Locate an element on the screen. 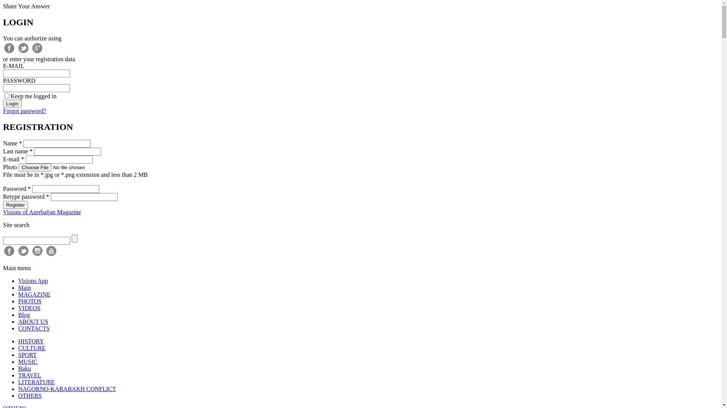 This screenshot has height=408, width=727. MAGAZINE is located at coordinates (34, 295).